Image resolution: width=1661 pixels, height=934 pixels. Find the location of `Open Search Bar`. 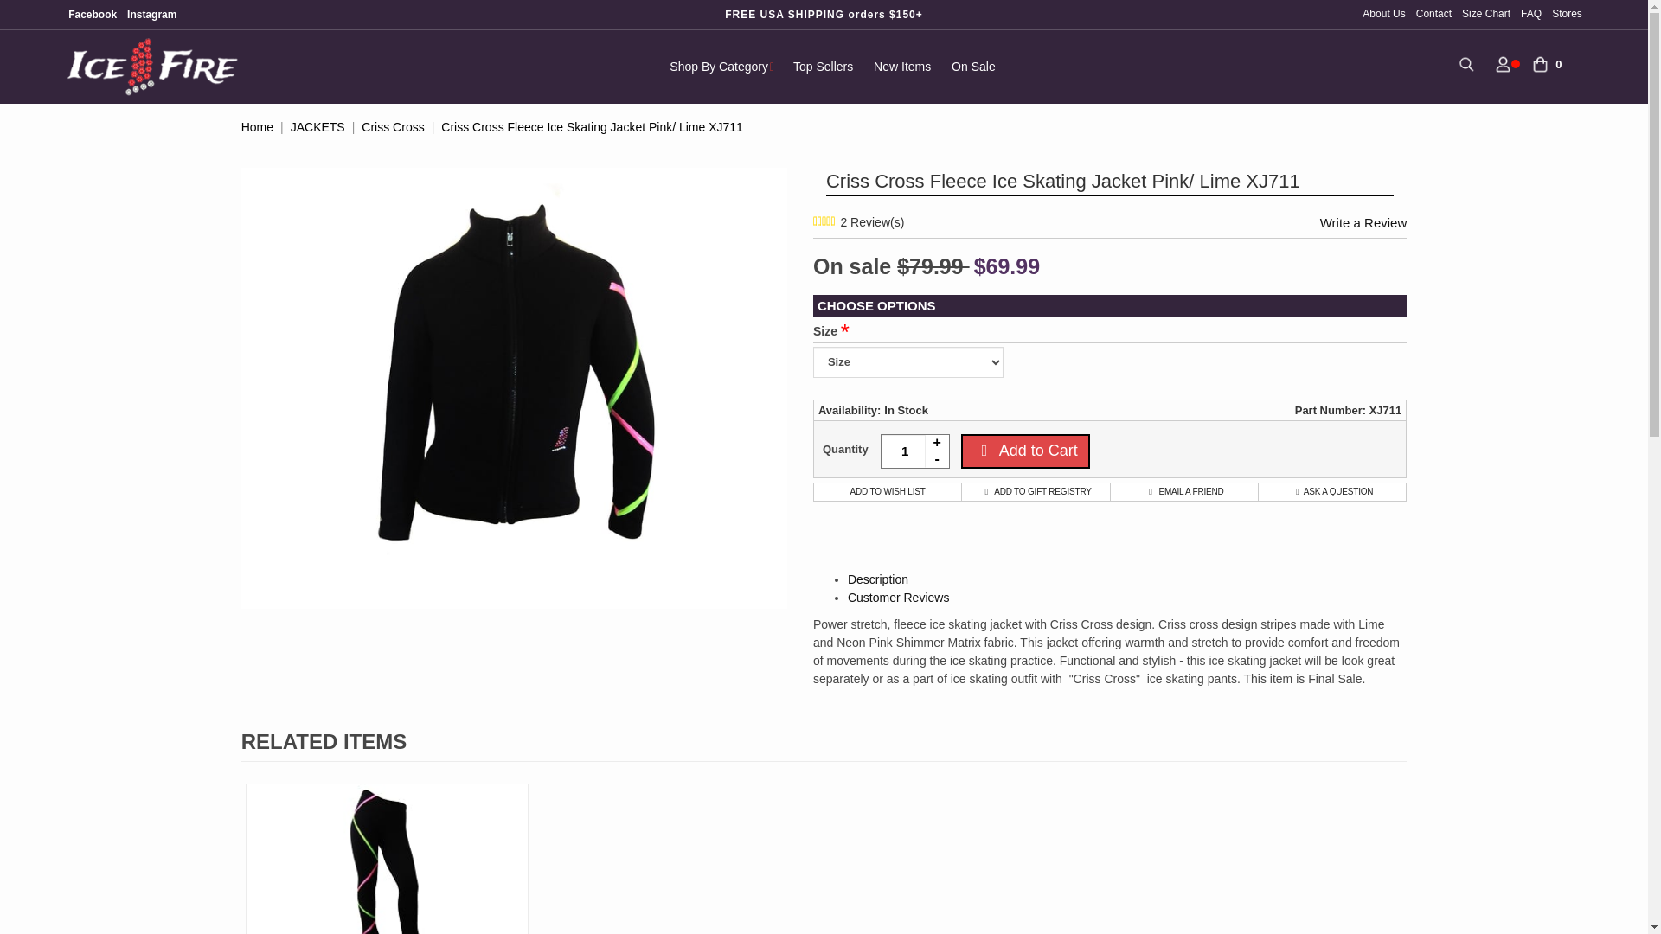

Open Search Bar is located at coordinates (1465, 62).